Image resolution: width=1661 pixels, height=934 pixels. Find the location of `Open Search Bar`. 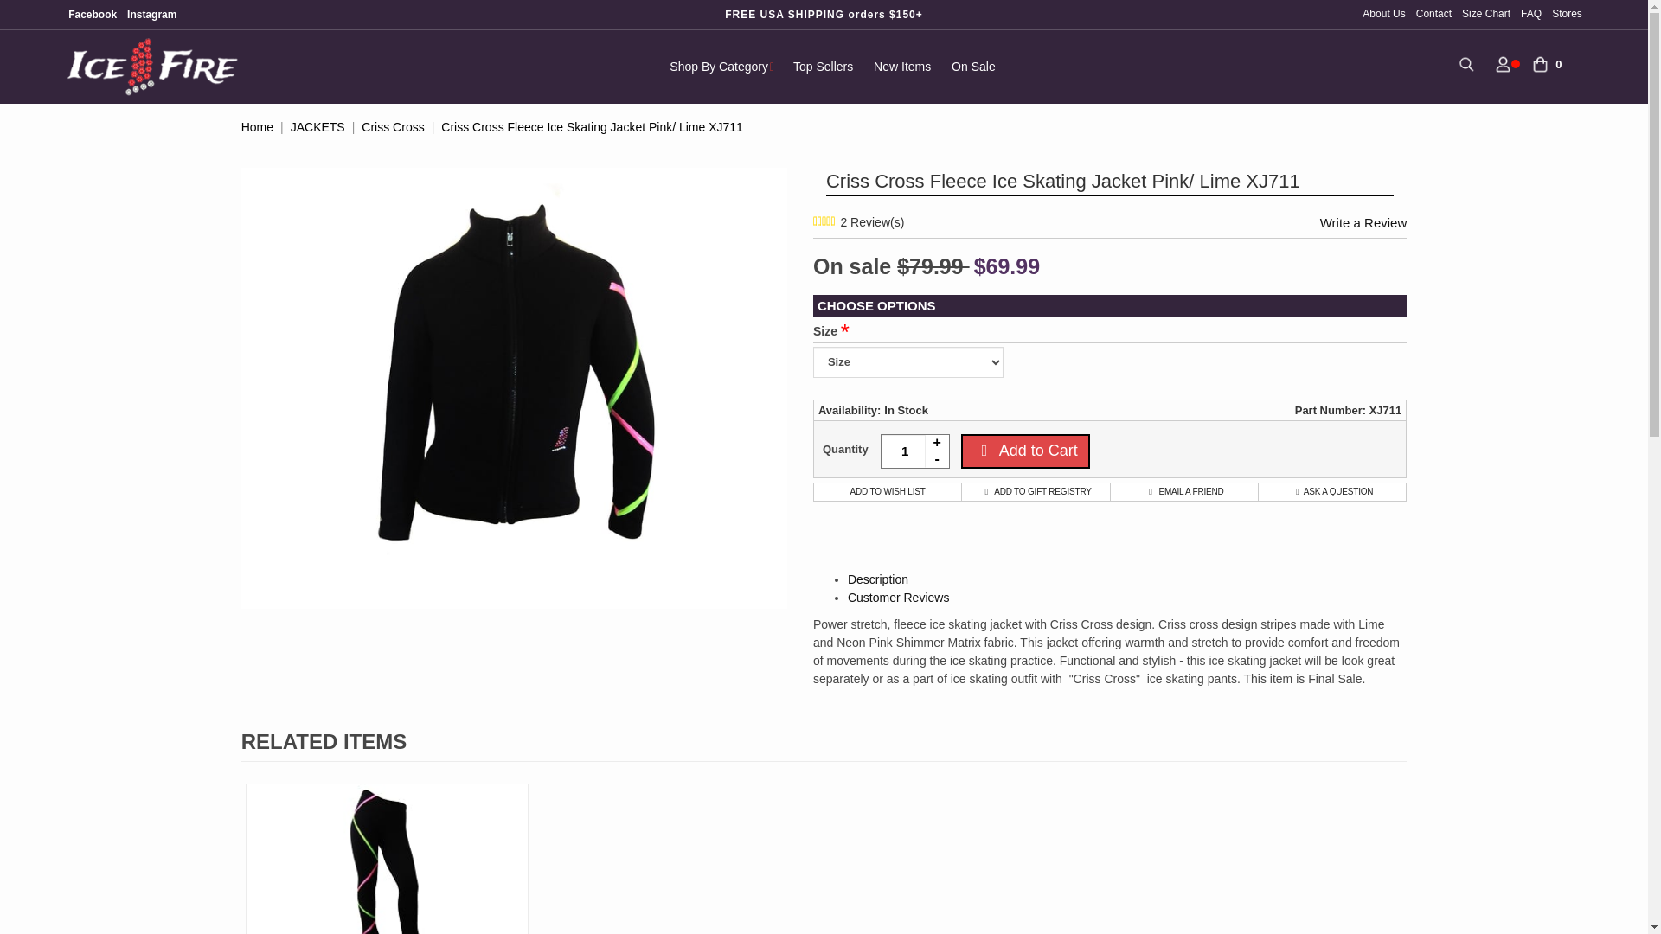

Open Search Bar is located at coordinates (1465, 62).